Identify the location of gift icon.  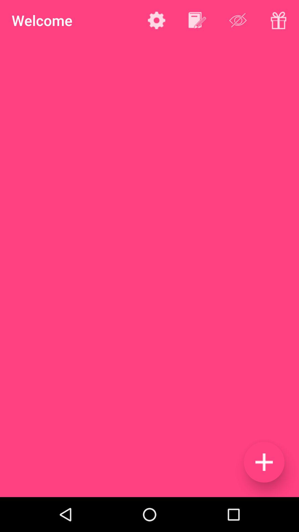
(279, 20).